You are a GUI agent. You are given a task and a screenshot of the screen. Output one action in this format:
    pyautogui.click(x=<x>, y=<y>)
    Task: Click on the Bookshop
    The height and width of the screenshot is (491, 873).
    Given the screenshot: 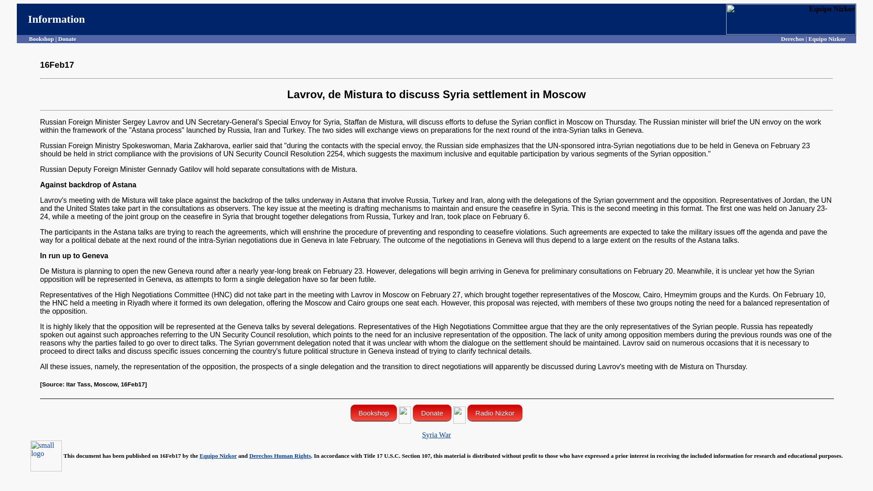 What is the action you would take?
    pyautogui.click(x=41, y=38)
    